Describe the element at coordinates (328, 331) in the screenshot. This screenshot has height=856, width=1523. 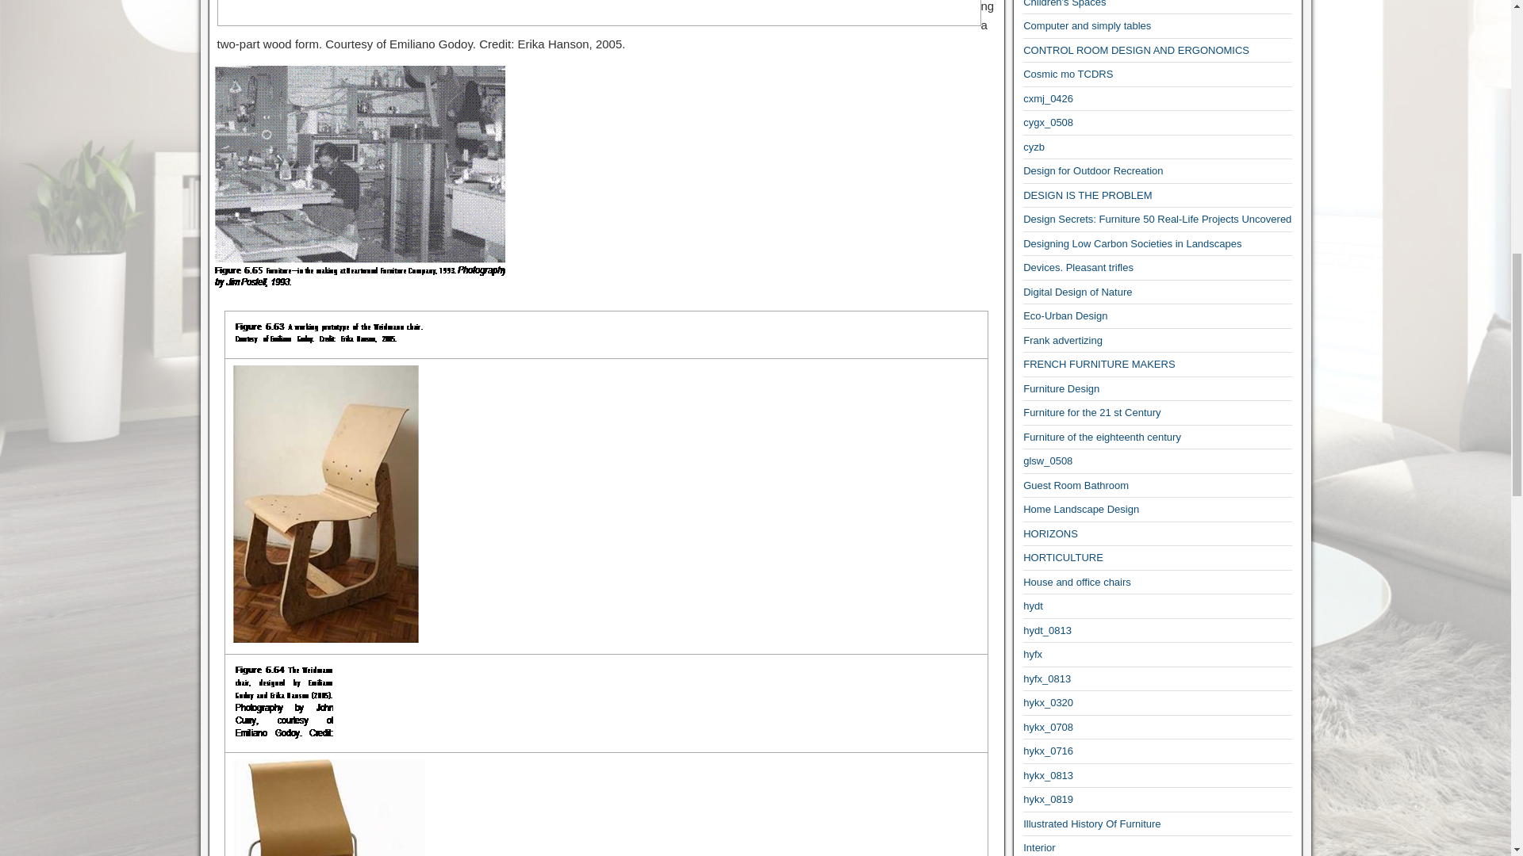
I see `Fabrication` at that location.